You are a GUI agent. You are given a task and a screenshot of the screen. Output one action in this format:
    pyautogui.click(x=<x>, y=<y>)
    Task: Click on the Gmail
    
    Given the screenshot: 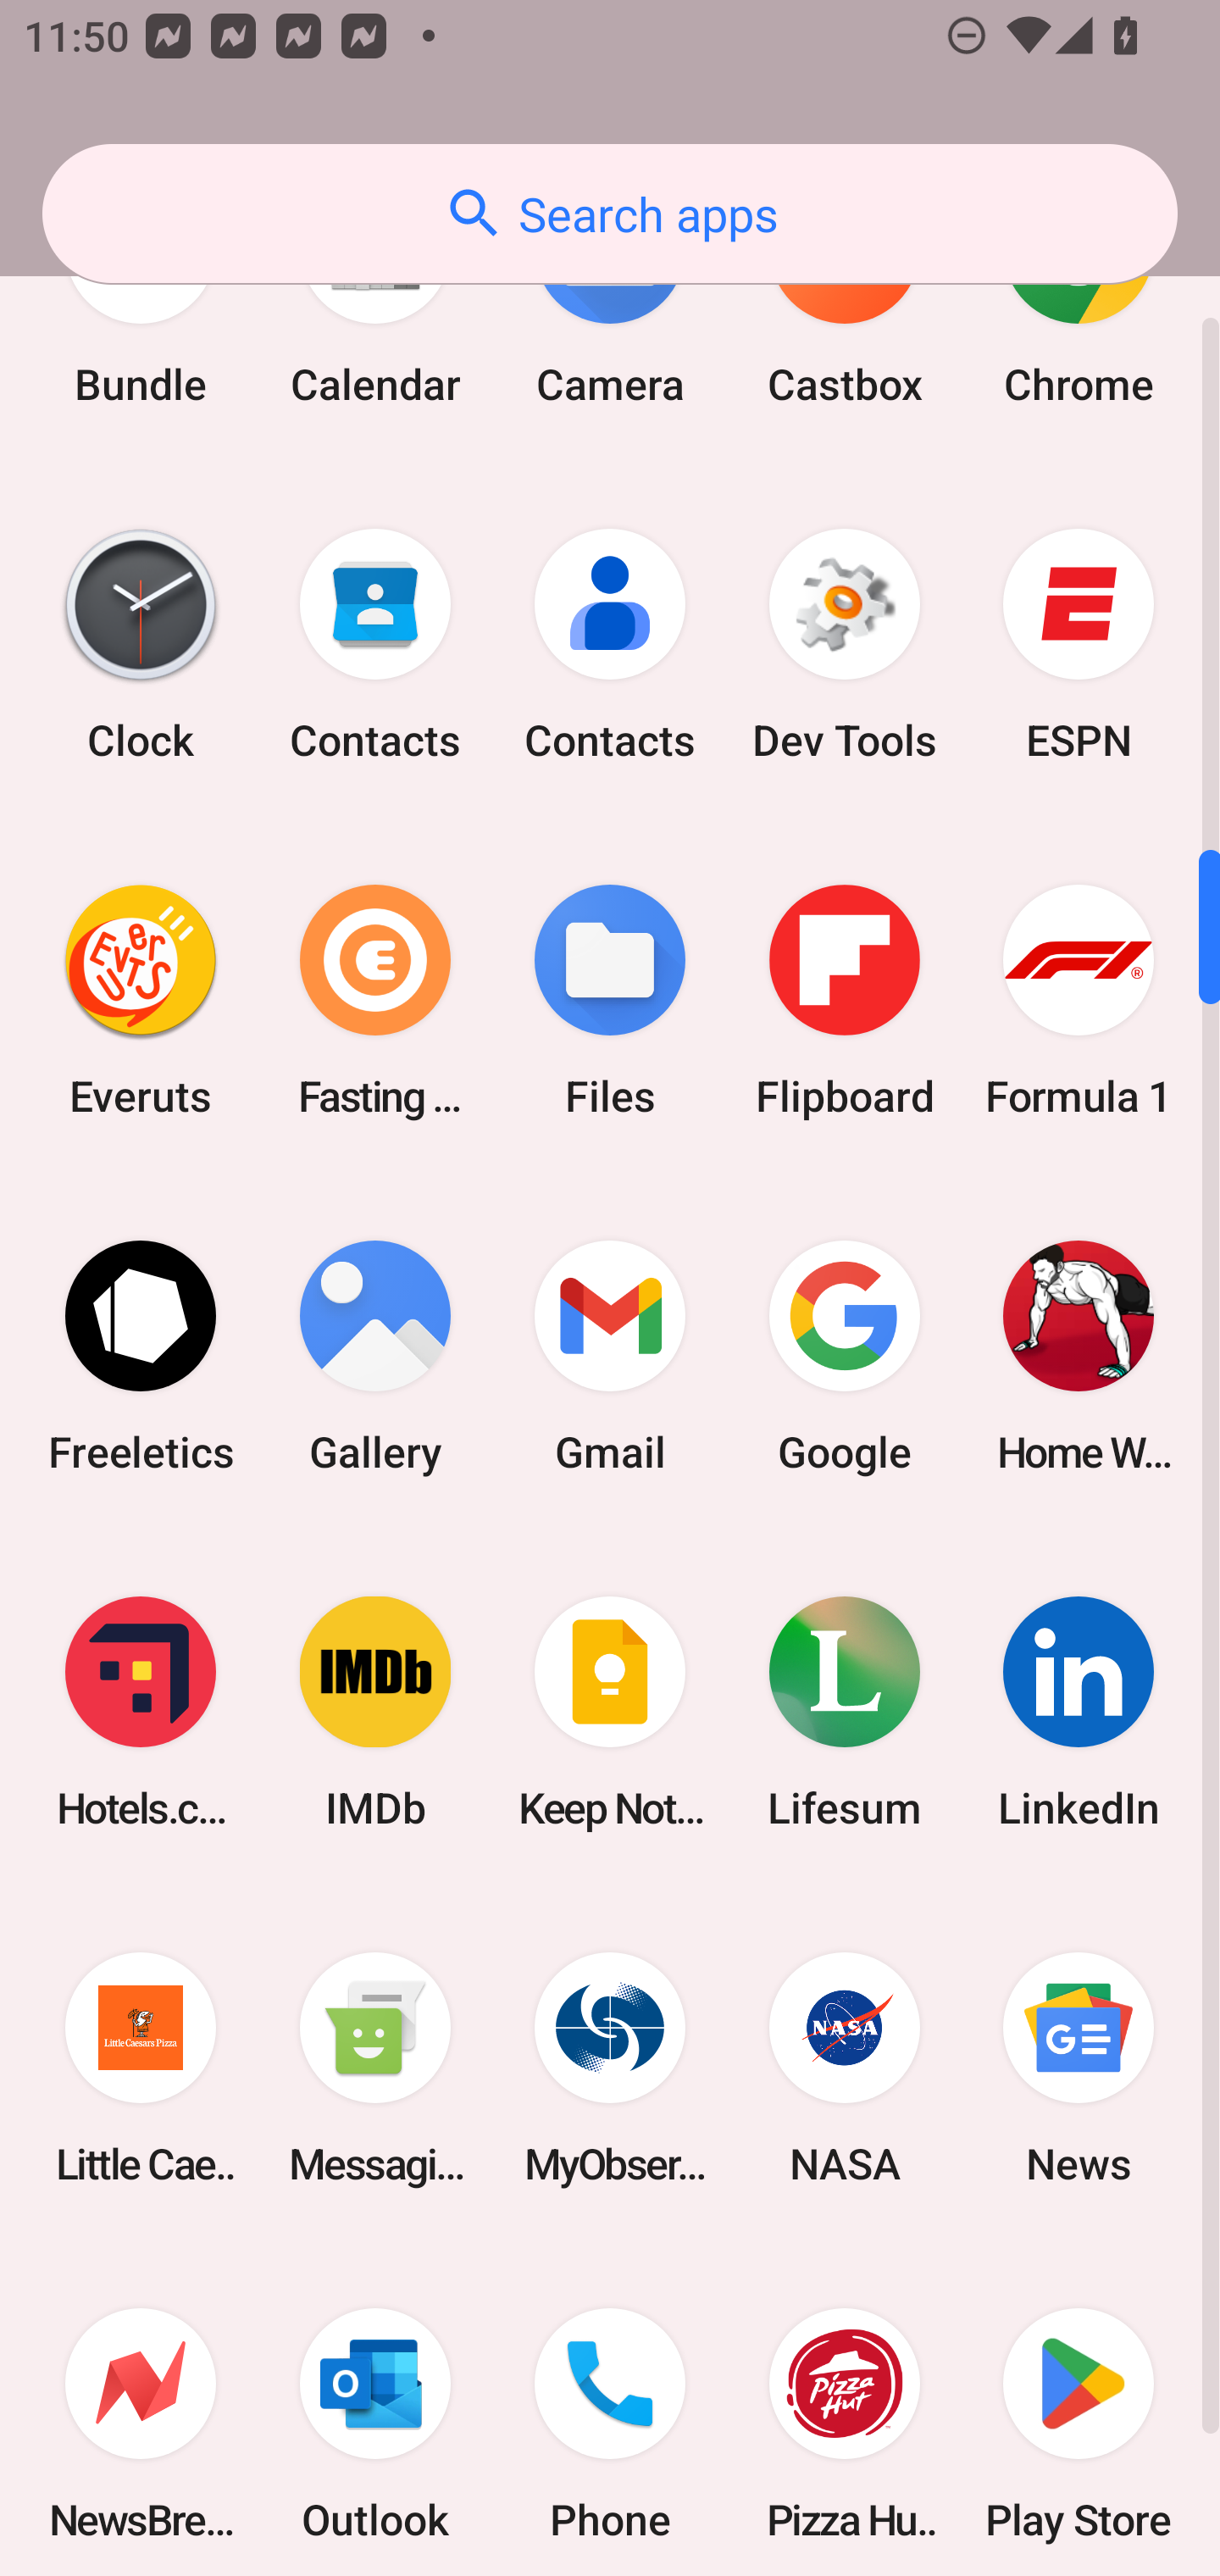 What is the action you would take?
    pyautogui.click(x=610, y=1357)
    